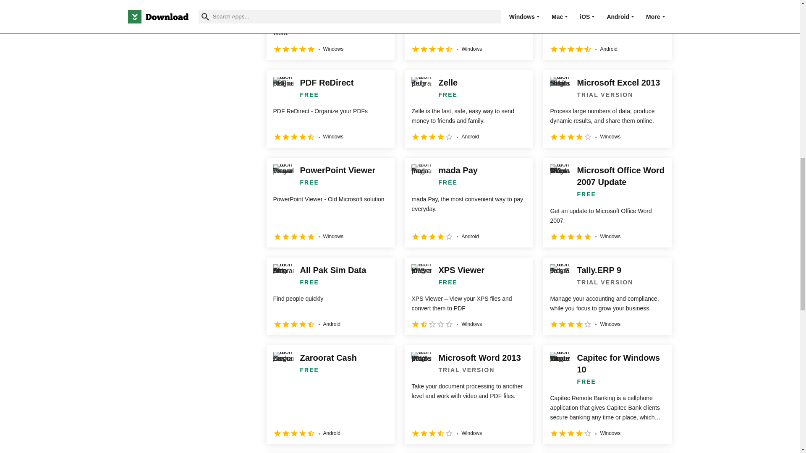 The width and height of the screenshot is (806, 453). Describe the element at coordinates (607, 202) in the screenshot. I see `Microsoft Office Word 2007 Update` at that location.